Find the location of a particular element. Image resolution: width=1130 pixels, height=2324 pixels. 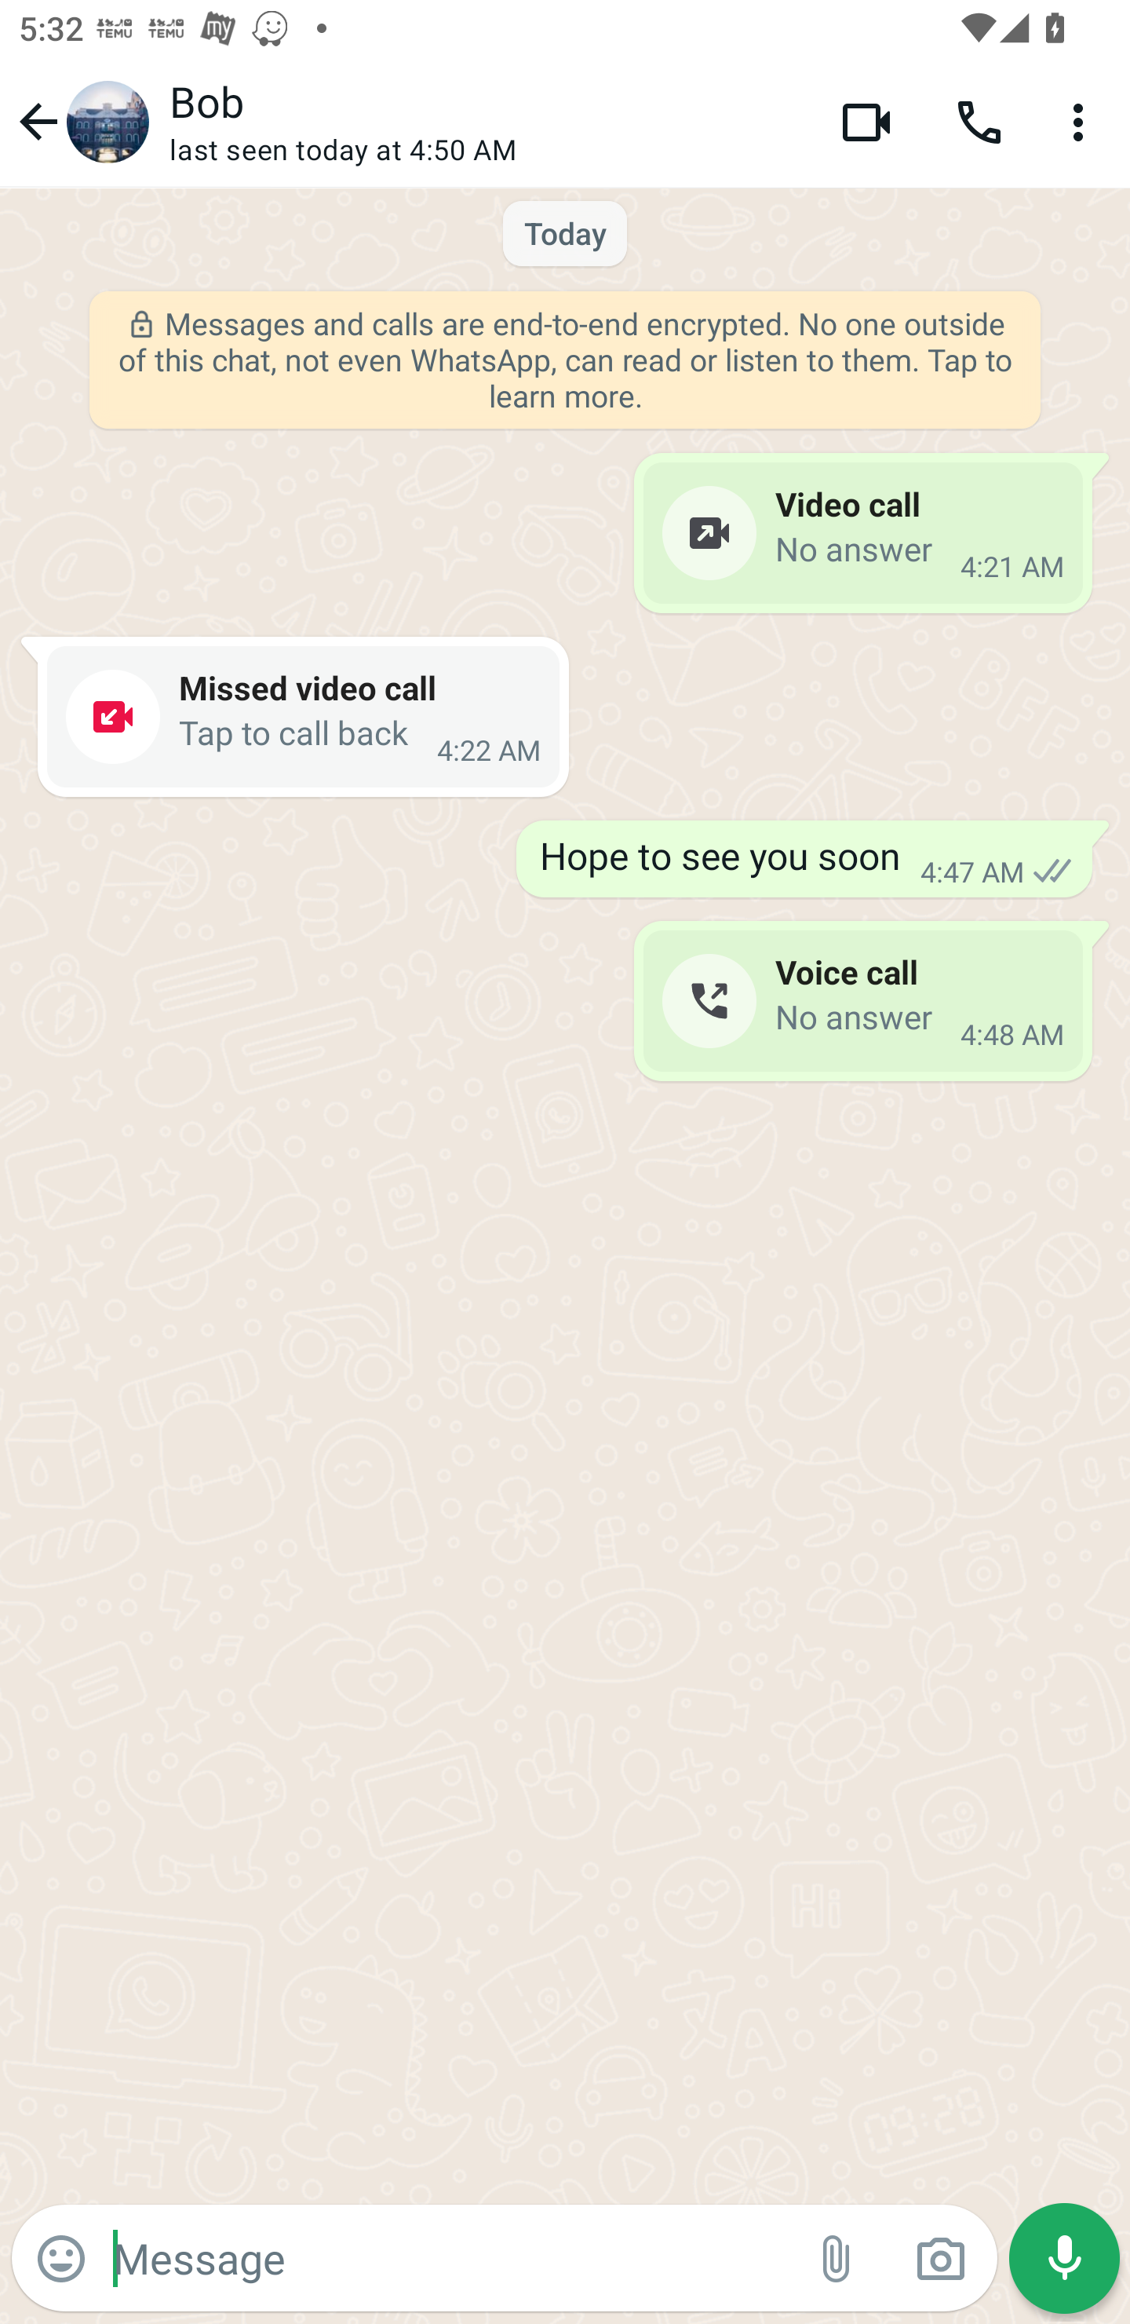

Emoji is located at coordinates (61, 2259).